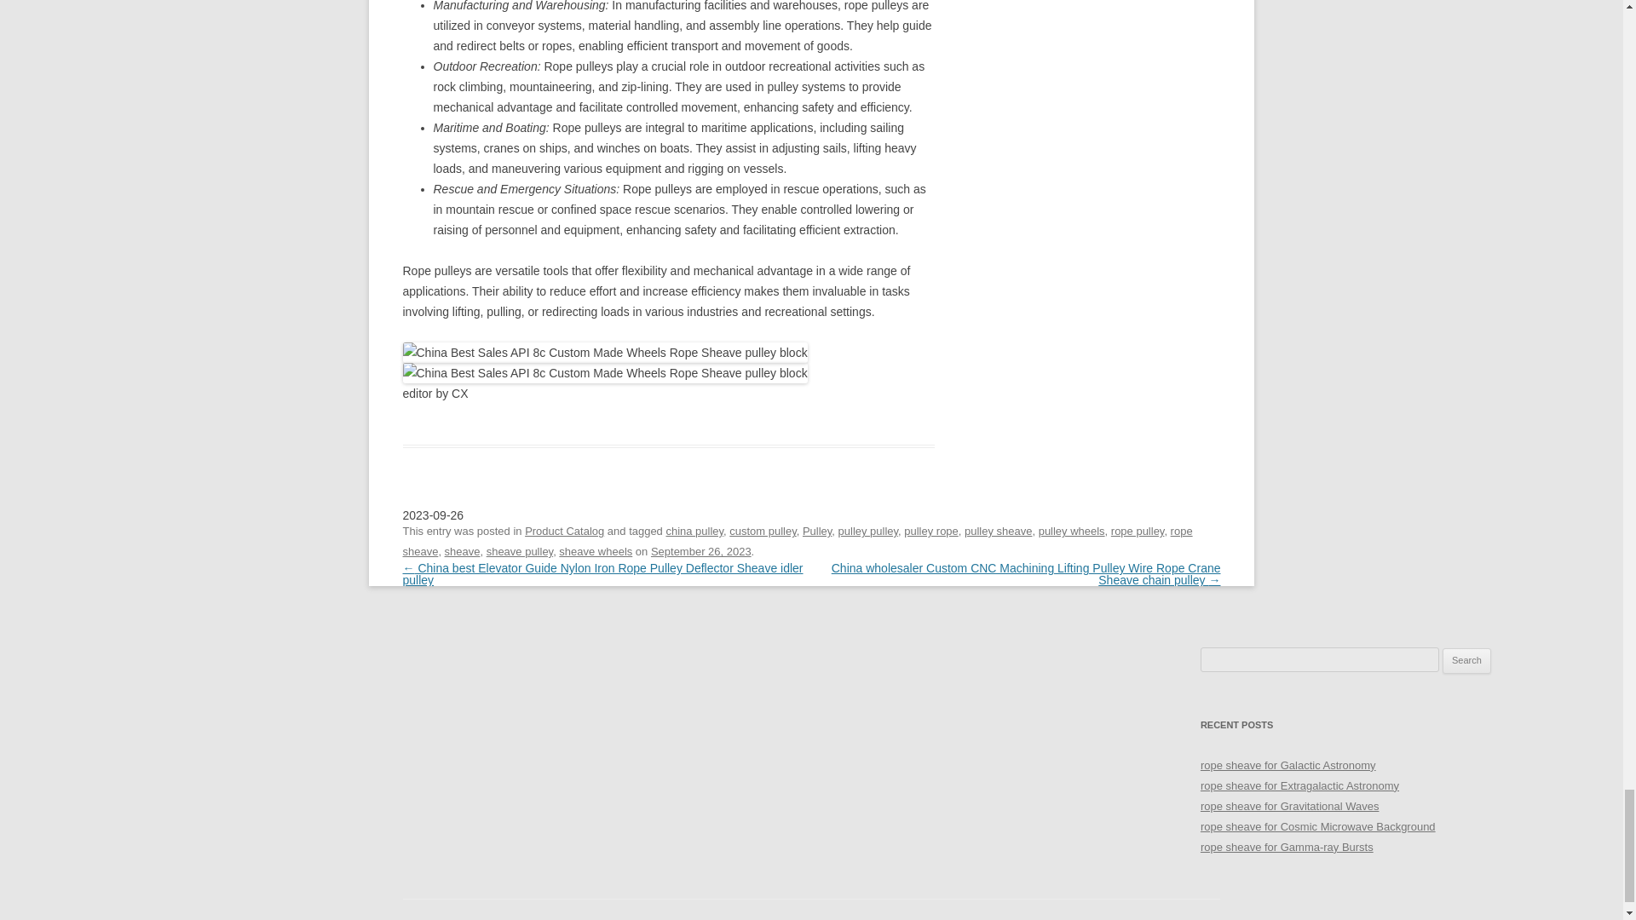 Image resolution: width=1636 pixels, height=920 pixels. I want to click on custom pulley, so click(762, 530).